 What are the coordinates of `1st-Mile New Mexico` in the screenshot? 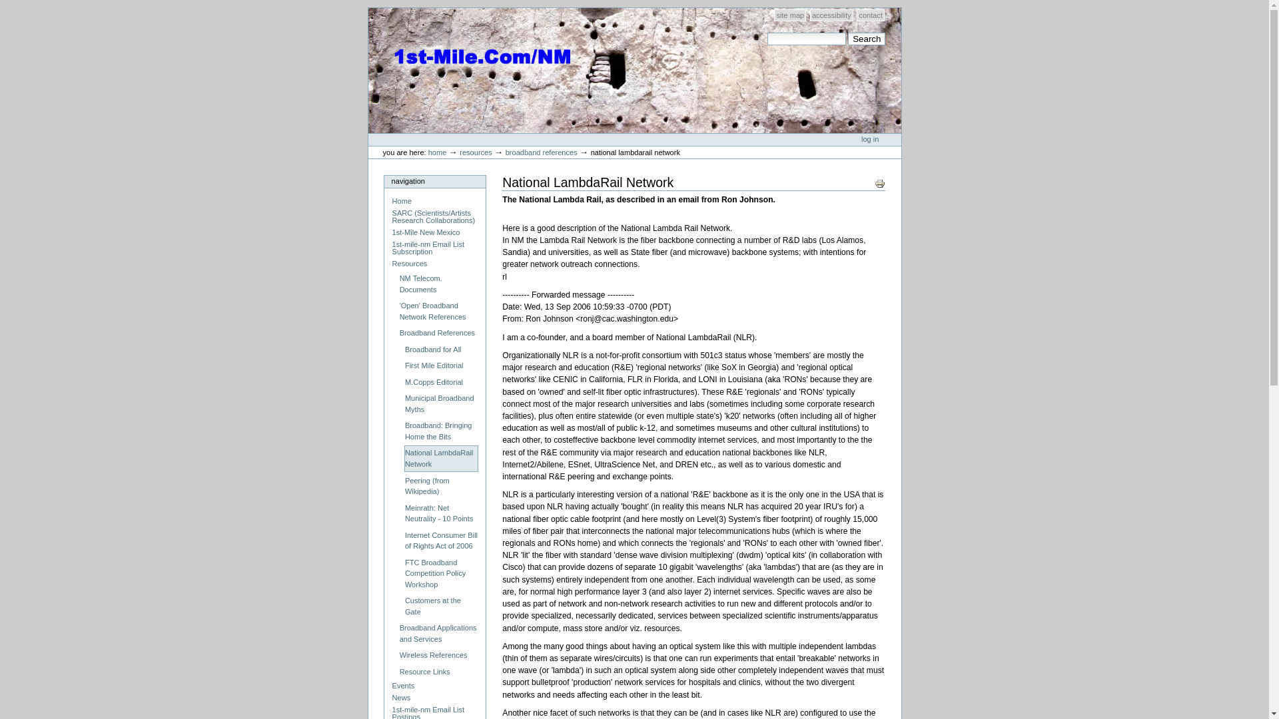 It's located at (435, 233).